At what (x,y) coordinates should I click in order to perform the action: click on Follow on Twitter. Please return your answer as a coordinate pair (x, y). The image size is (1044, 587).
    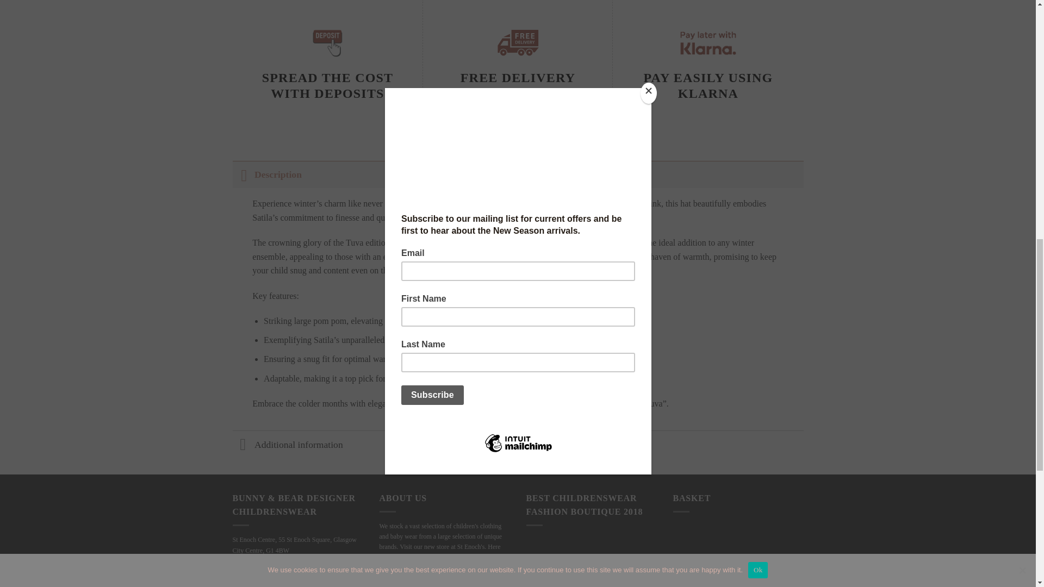
    Looking at the image, I should click on (428, 584).